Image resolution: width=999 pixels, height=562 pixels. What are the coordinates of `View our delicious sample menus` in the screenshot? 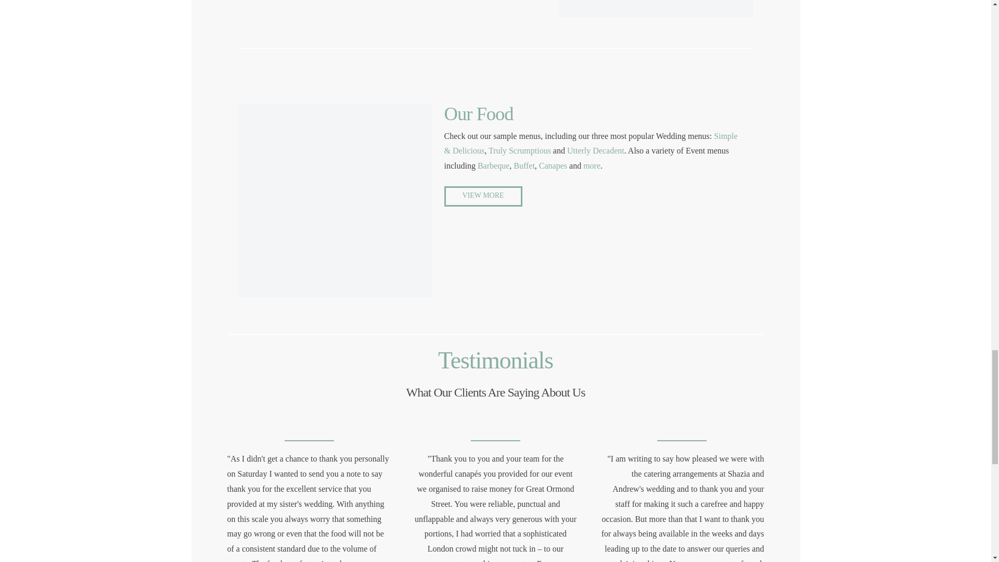 It's located at (483, 196).